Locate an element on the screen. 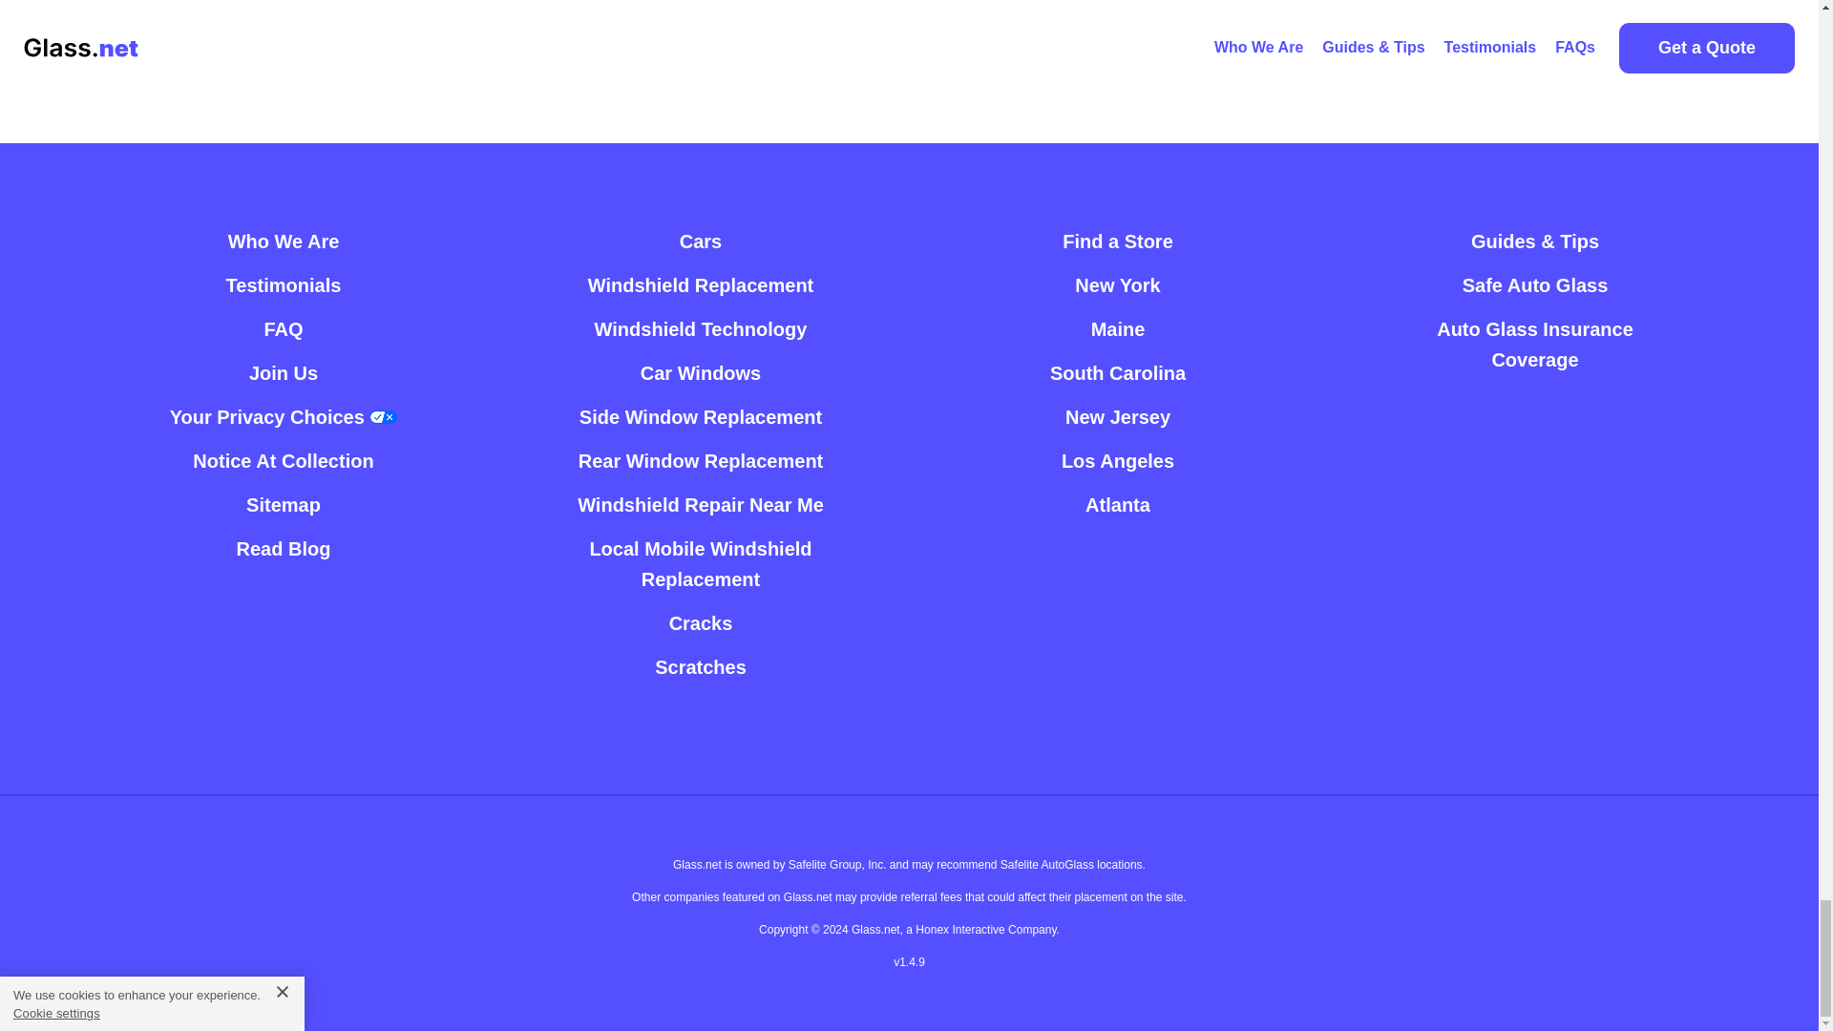   Local Windshield Replacement is located at coordinates (701, 284).